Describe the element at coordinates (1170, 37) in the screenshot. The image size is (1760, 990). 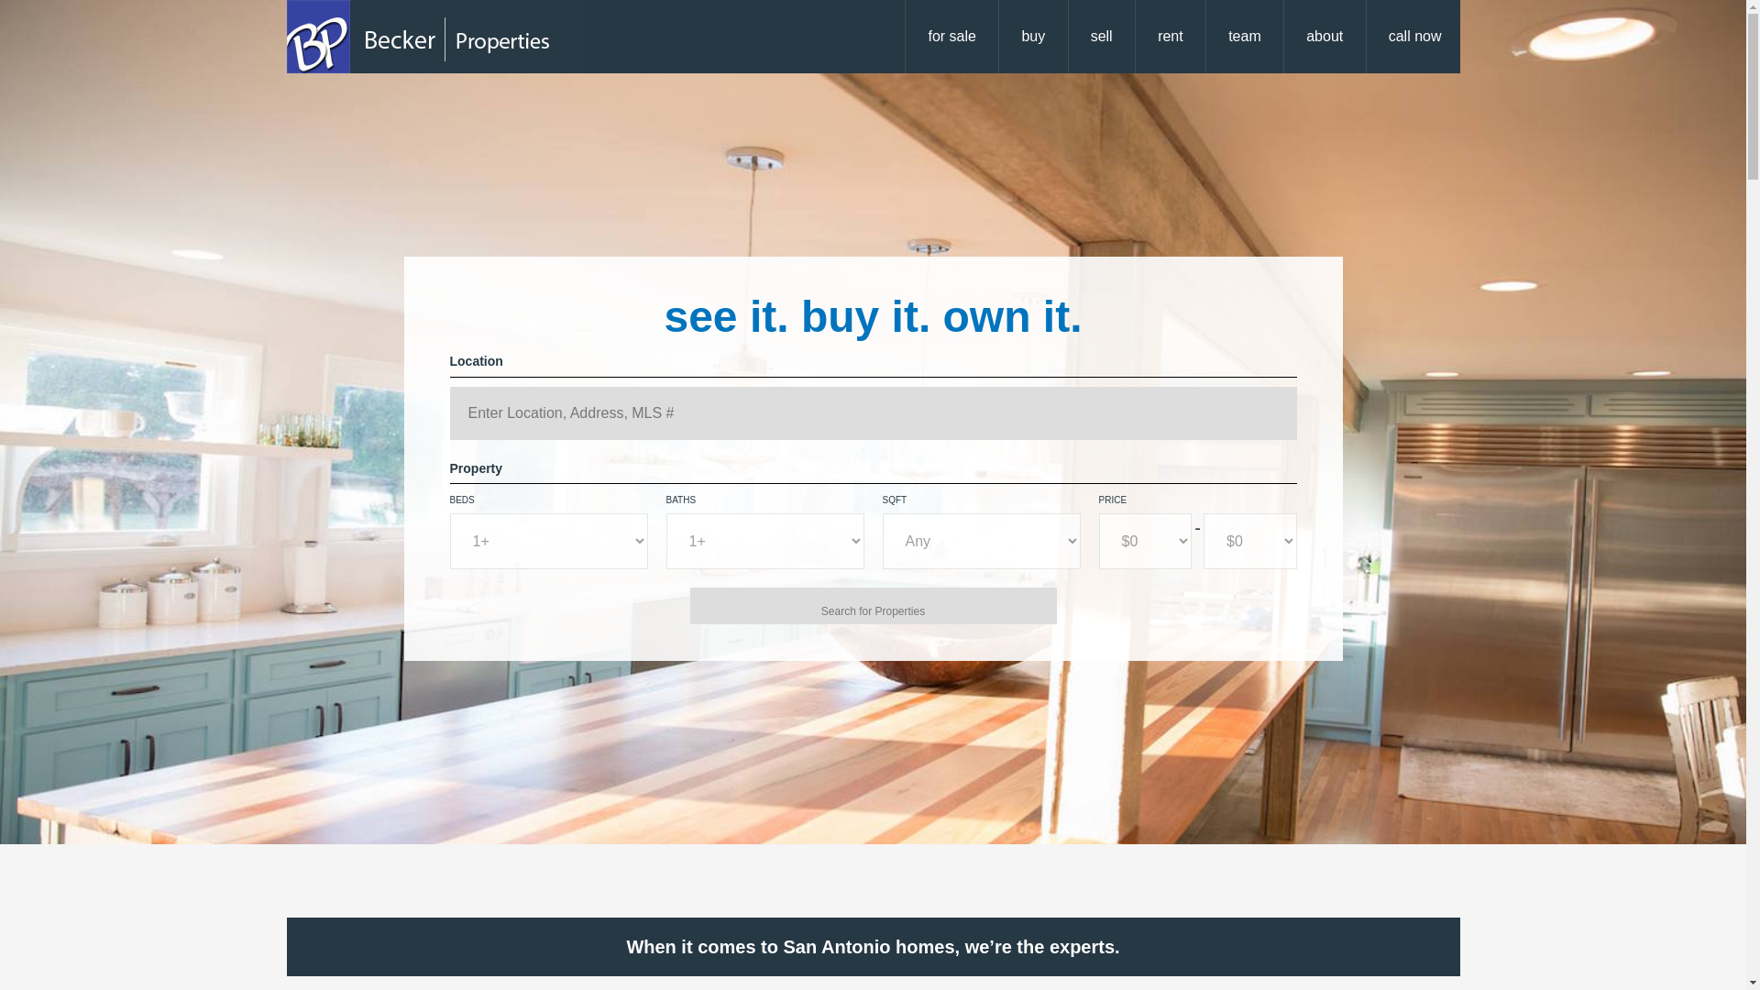
I see `rent` at that location.